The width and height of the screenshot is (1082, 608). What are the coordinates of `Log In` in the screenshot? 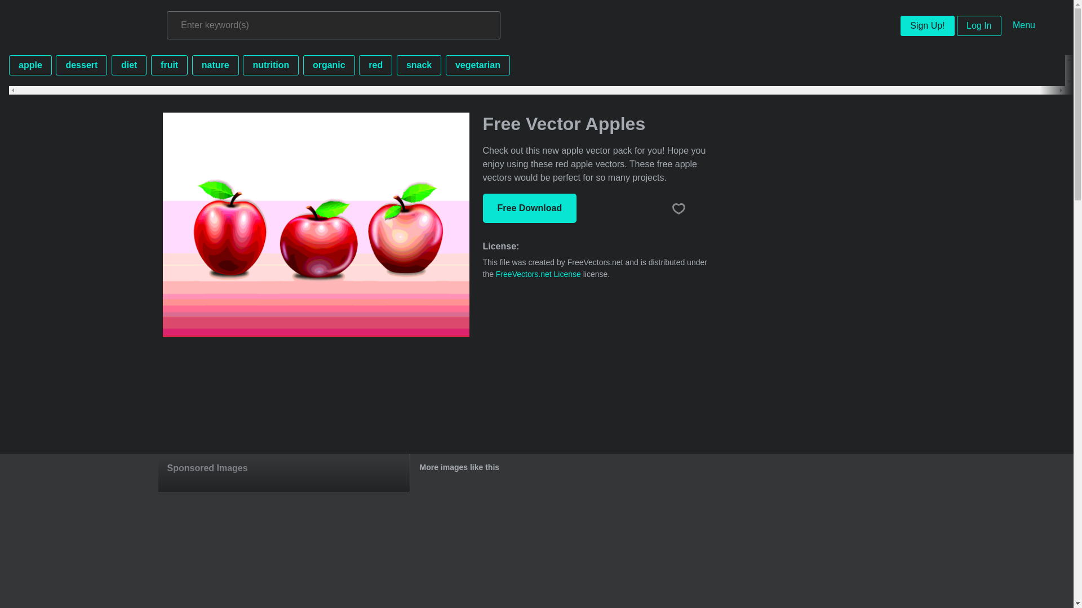 It's located at (978, 26).